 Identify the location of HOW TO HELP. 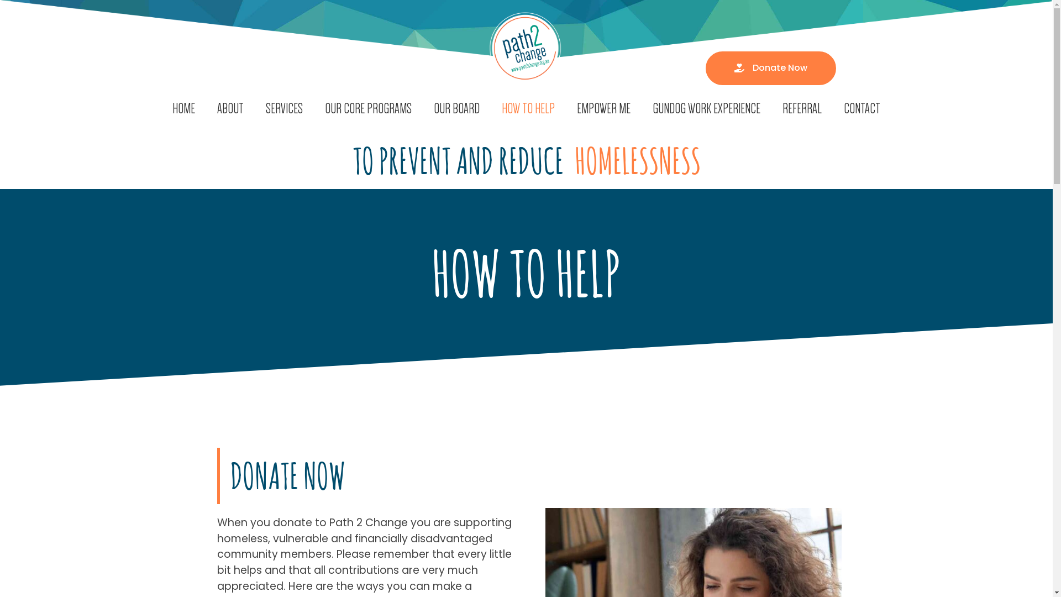
(528, 109).